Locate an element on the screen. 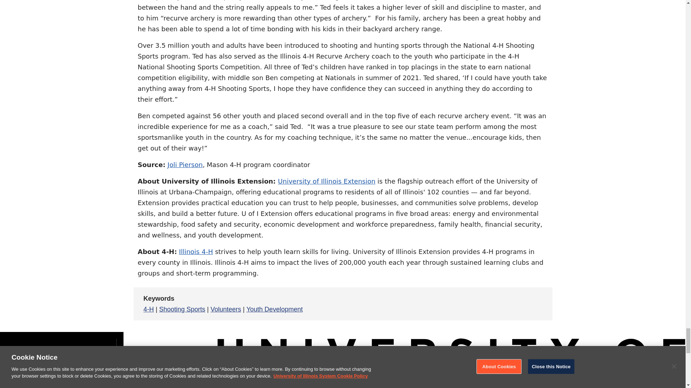 Image resolution: width=691 pixels, height=388 pixels. Share to Facebook is located at coordinates (470, 304).